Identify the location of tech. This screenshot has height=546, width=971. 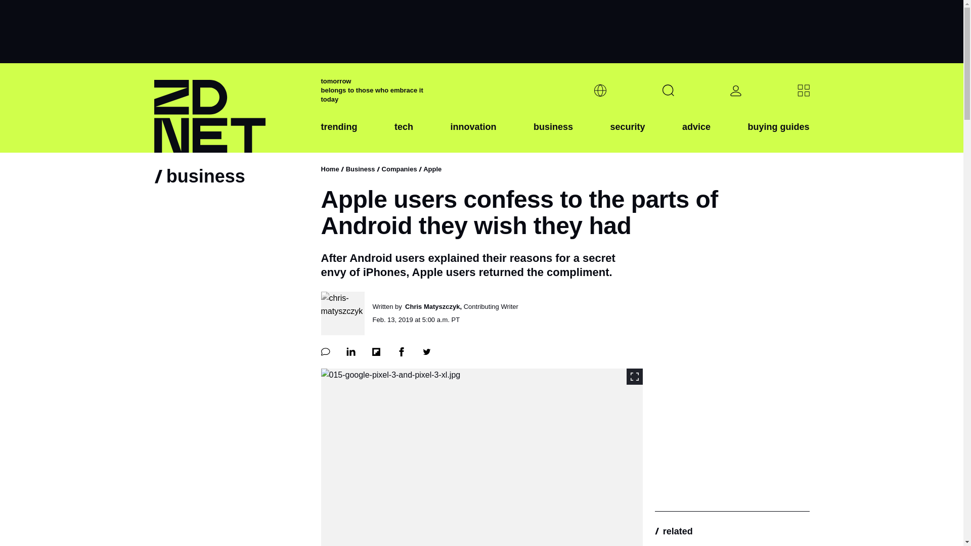
(404, 135).